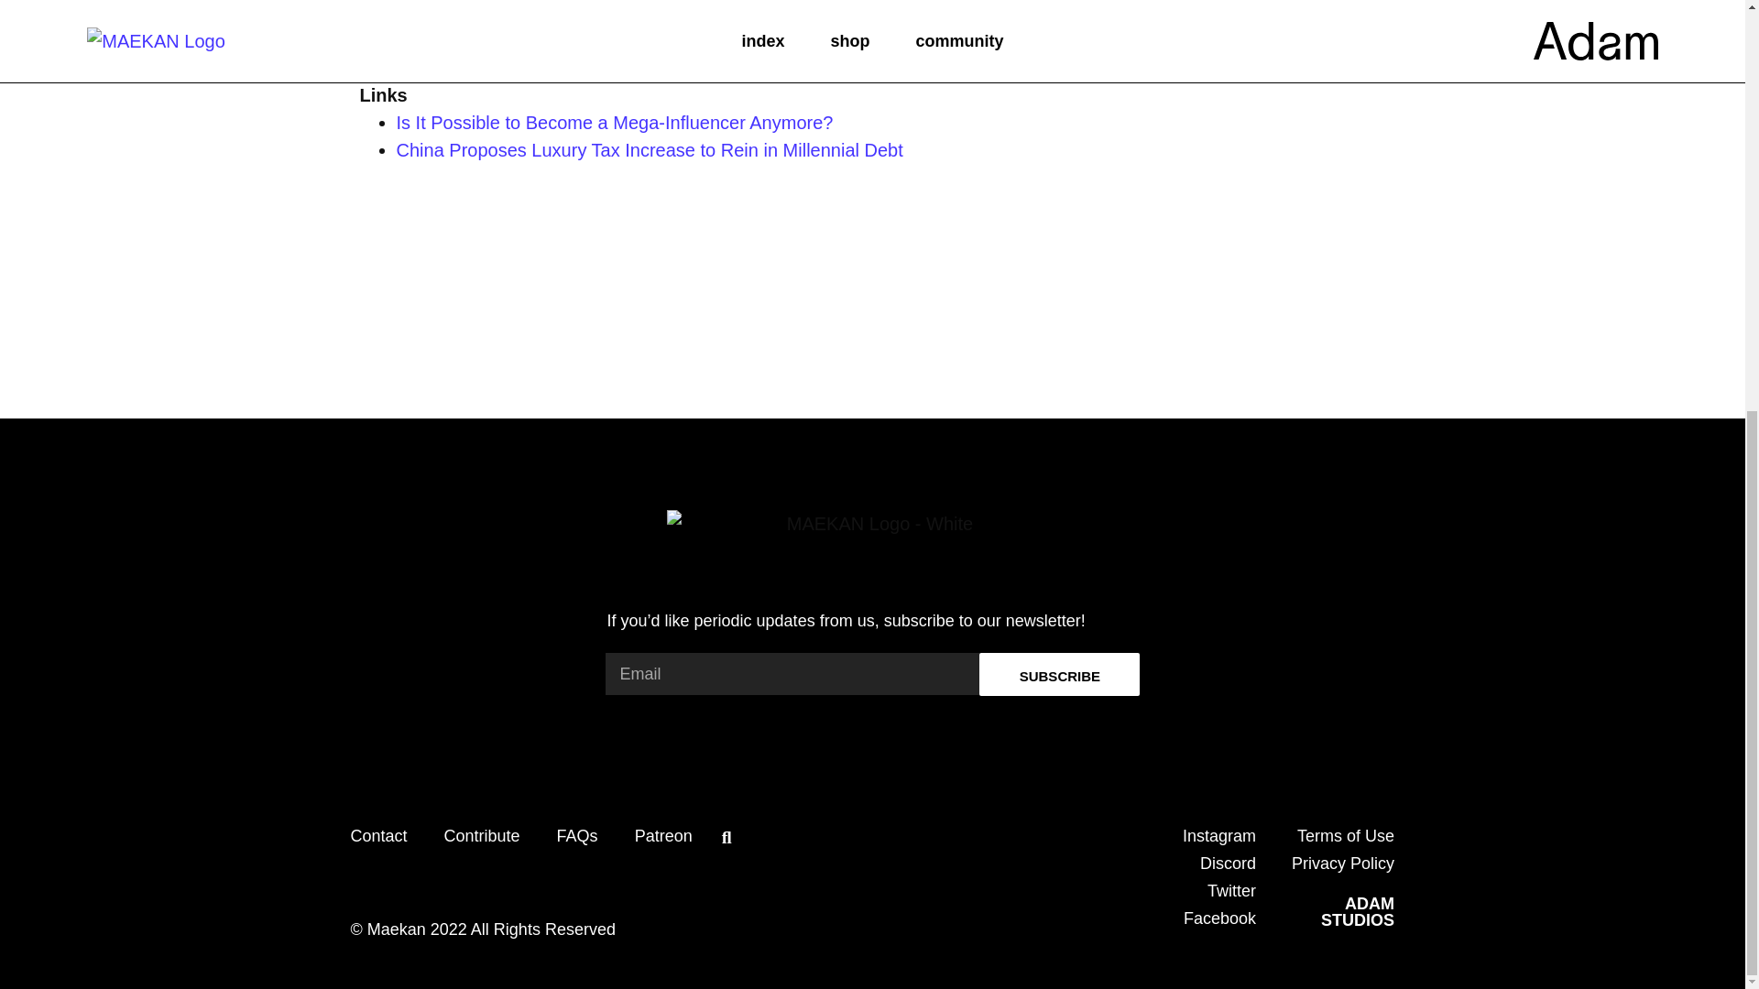 The width and height of the screenshot is (1759, 989). What do you see at coordinates (1219, 918) in the screenshot?
I see `Facebook` at bounding box center [1219, 918].